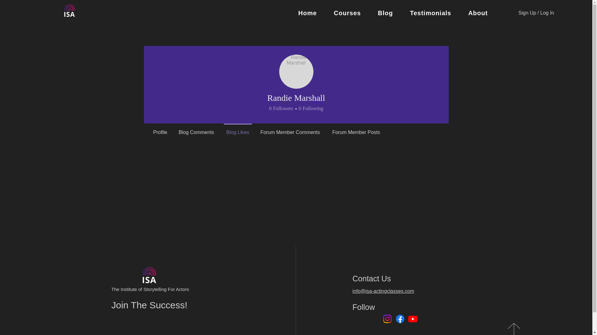 The image size is (597, 335). I want to click on Blog Comments, so click(197, 130).